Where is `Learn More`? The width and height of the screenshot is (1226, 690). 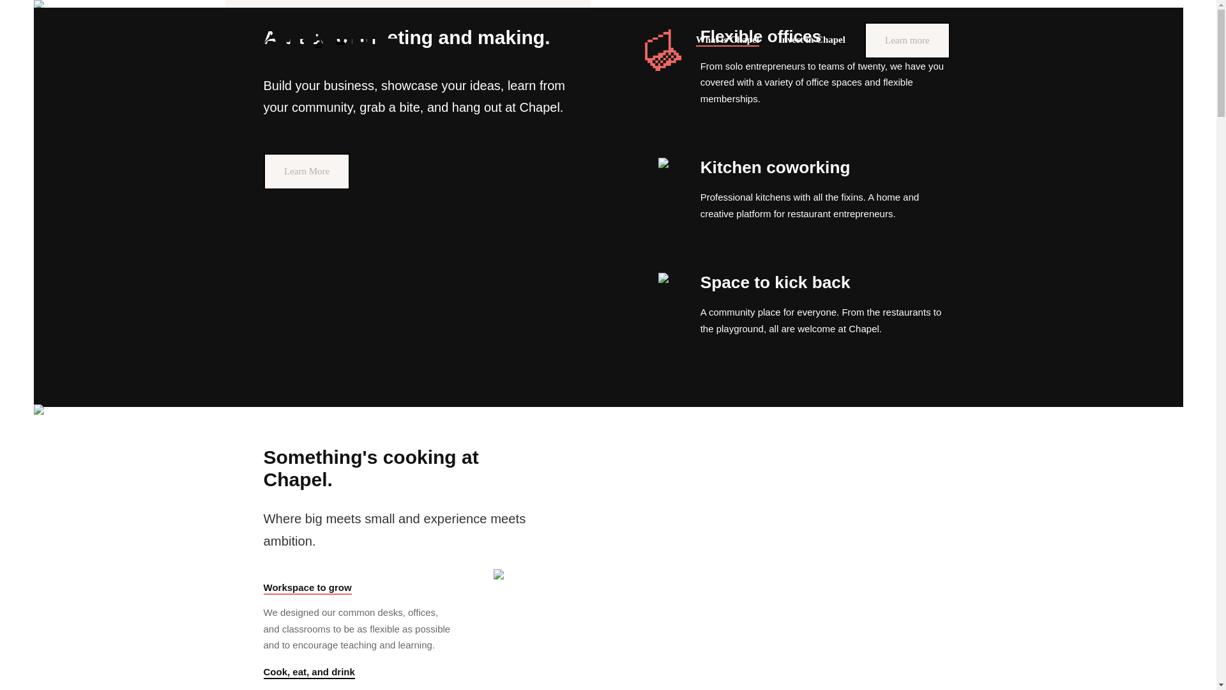 Learn More is located at coordinates (308, 171).